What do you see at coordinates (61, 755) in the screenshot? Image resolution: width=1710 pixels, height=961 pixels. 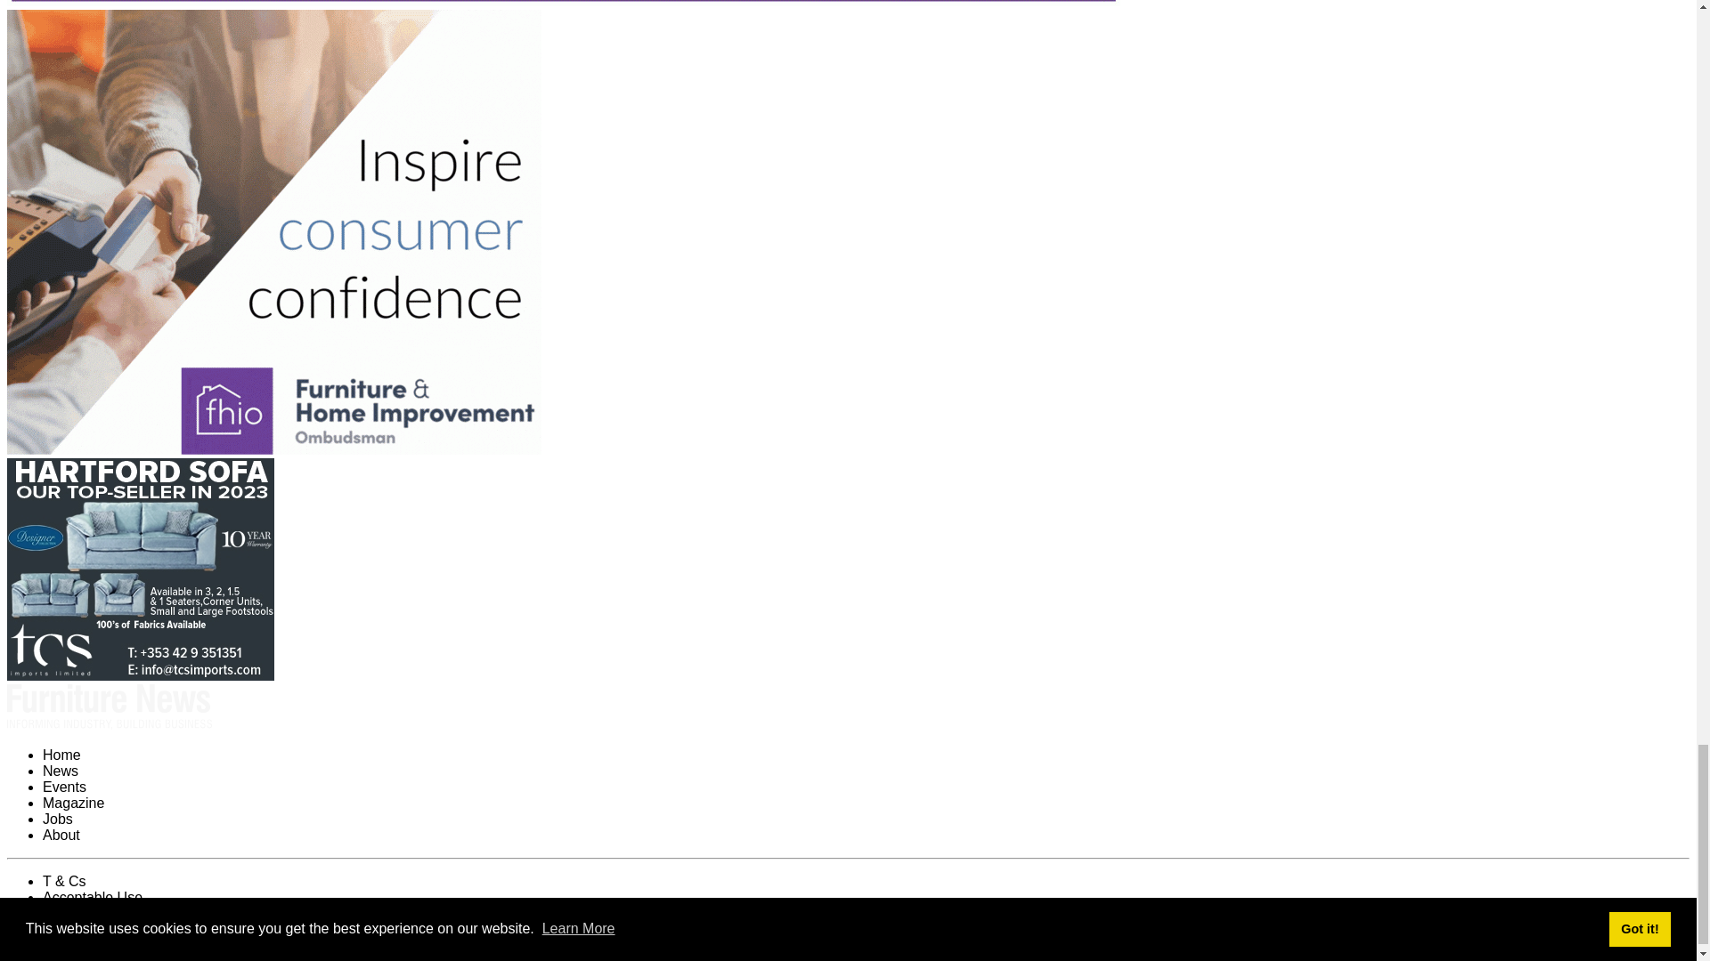 I see `Home` at bounding box center [61, 755].